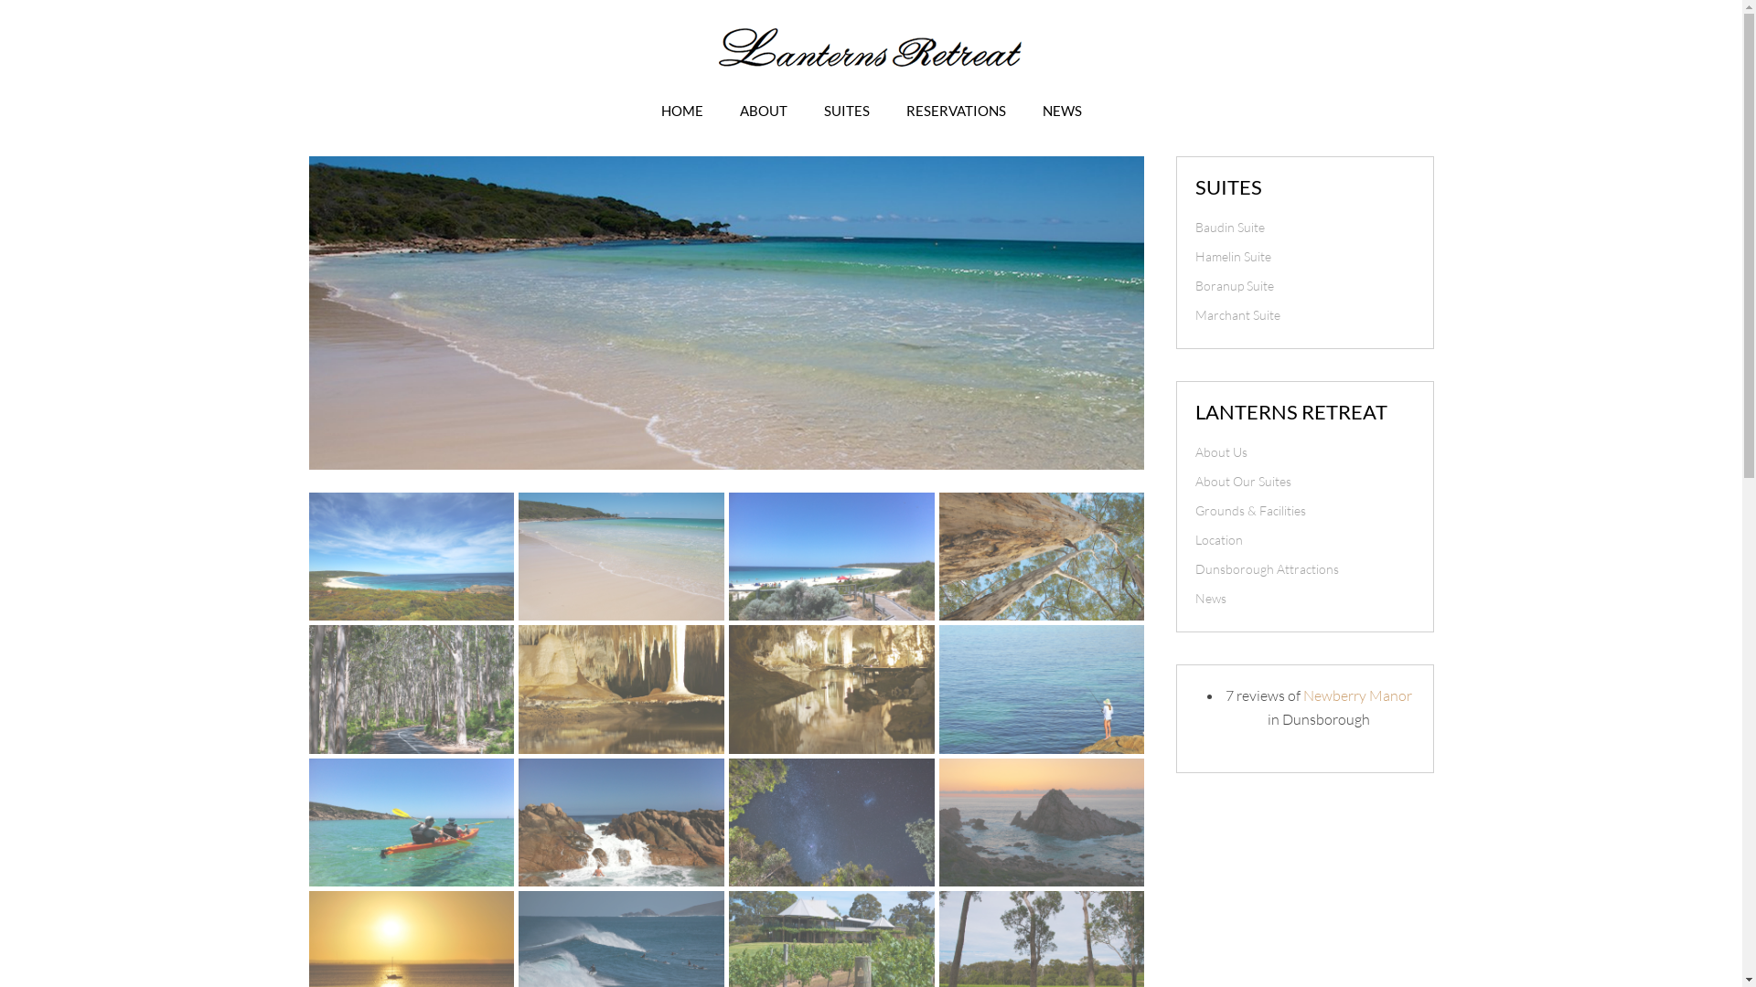 The width and height of the screenshot is (1756, 987). What do you see at coordinates (1063, 111) in the screenshot?
I see `NEWS` at bounding box center [1063, 111].